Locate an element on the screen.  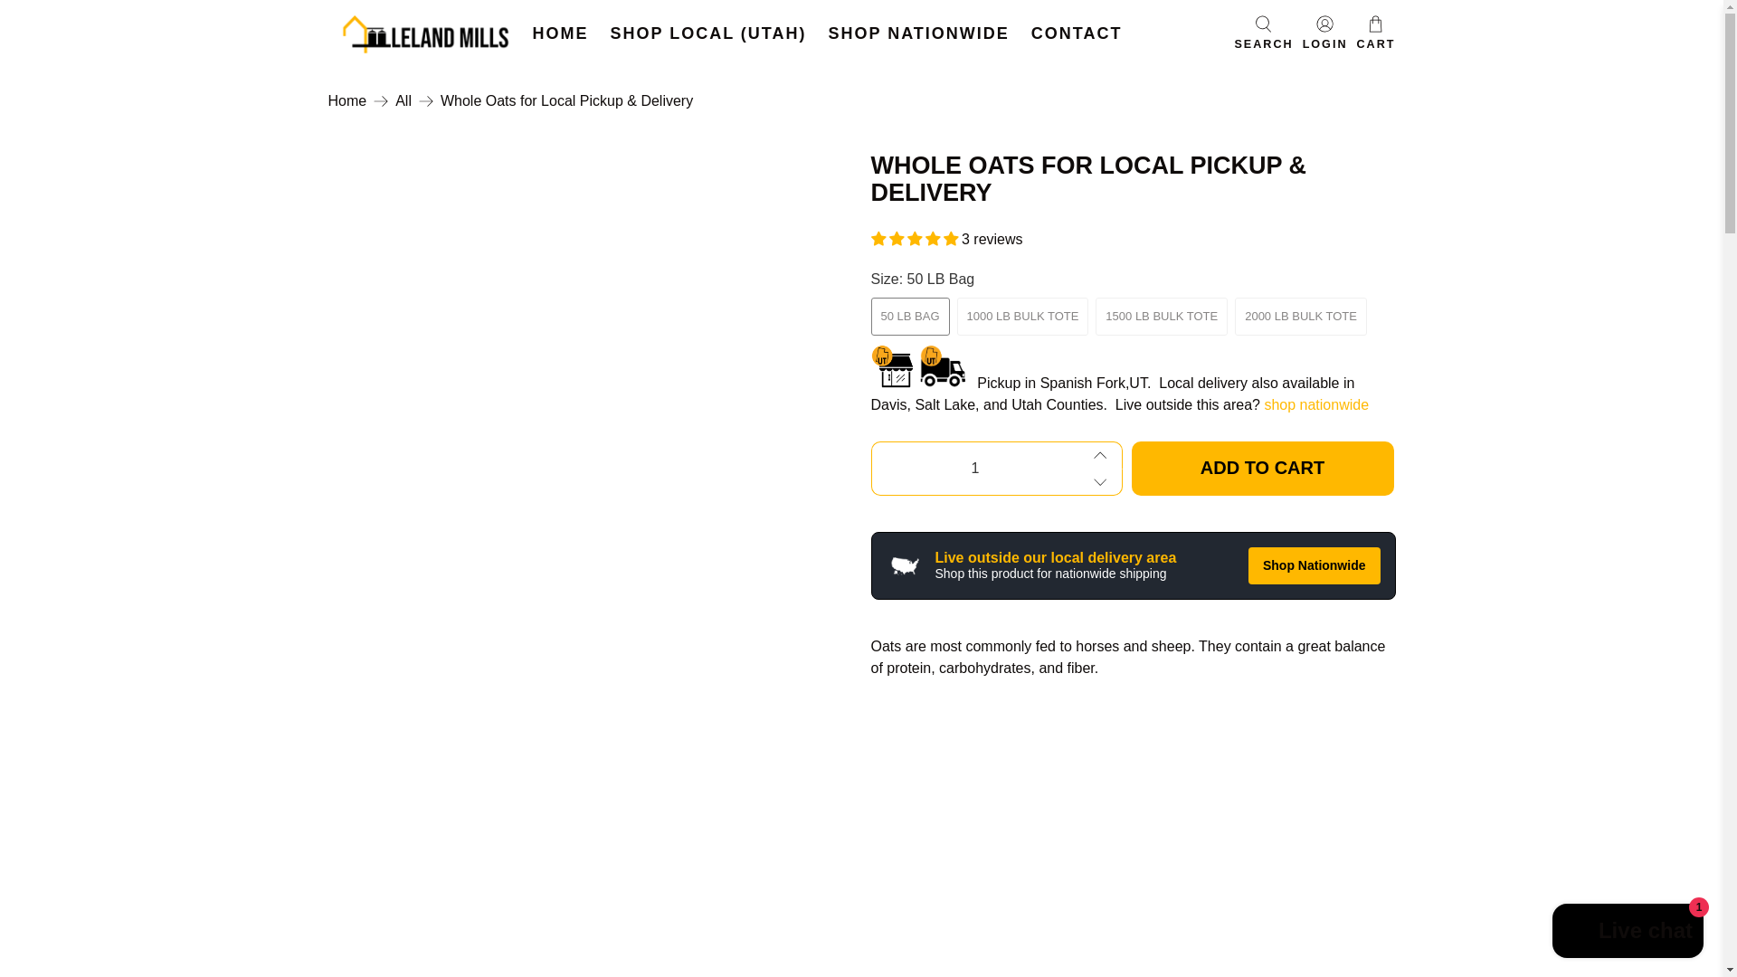
SHOP NATIONWIDE is located at coordinates (919, 33).